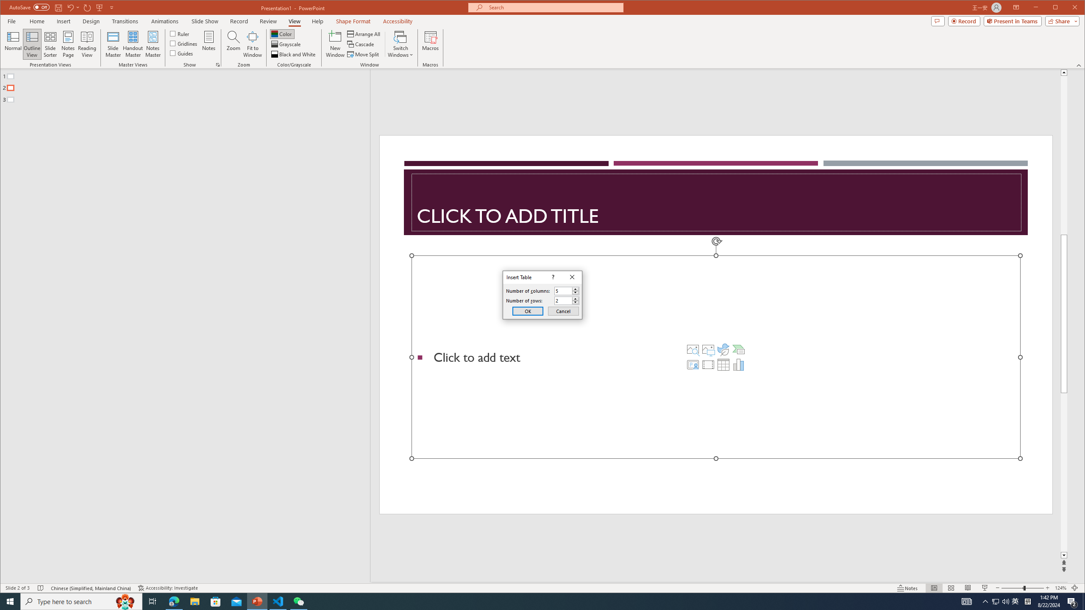 The width and height of the screenshot is (1085, 610). What do you see at coordinates (739, 364) in the screenshot?
I see `Microsoft Edge - 1 running window` at bounding box center [739, 364].